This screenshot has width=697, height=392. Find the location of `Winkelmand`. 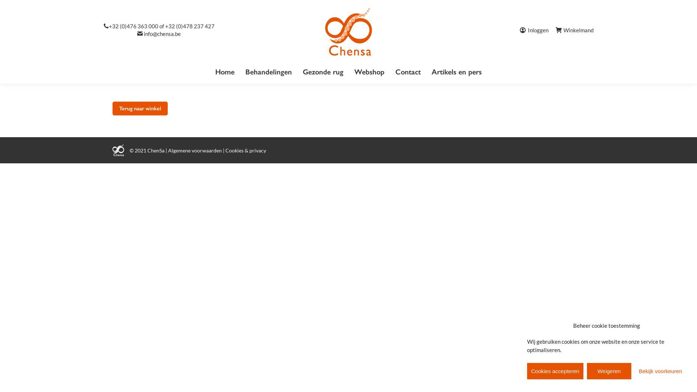

Winkelmand is located at coordinates (575, 30).